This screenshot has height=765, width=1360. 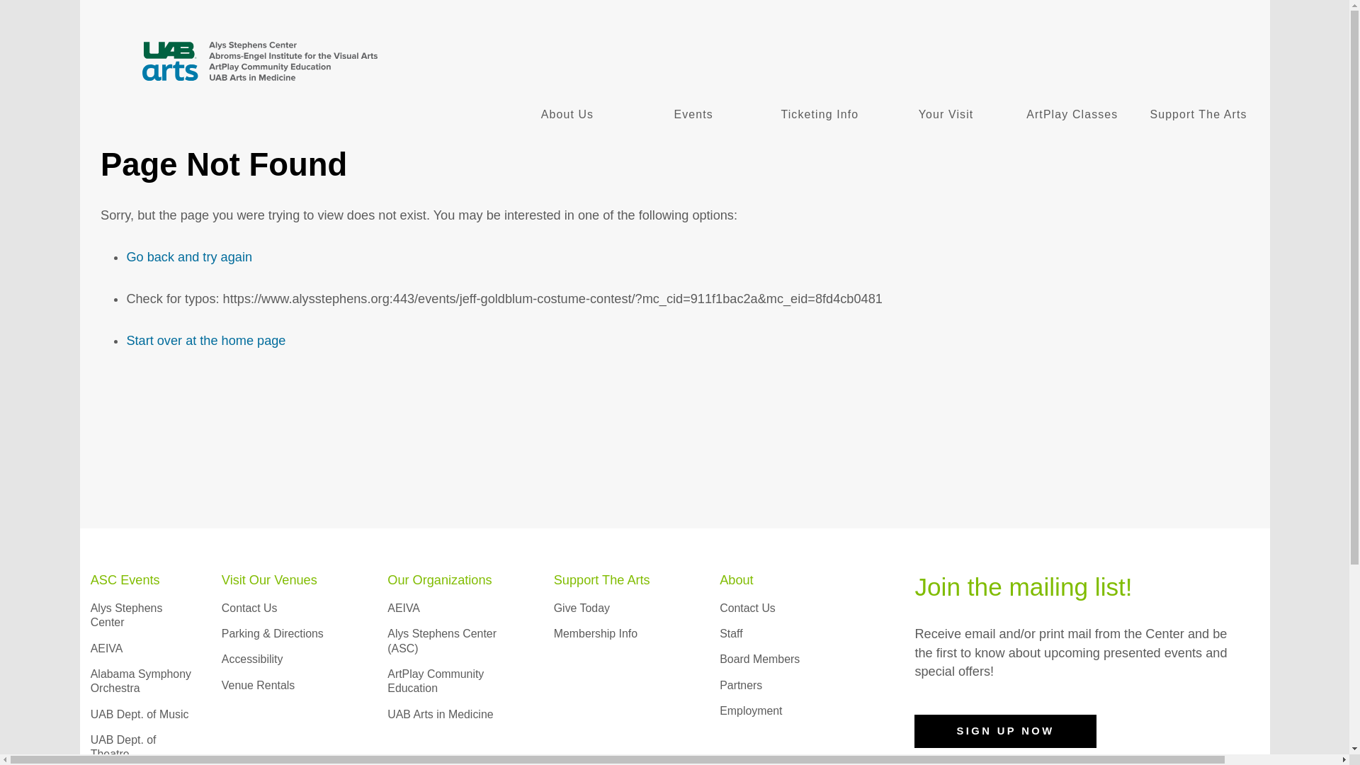 What do you see at coordinates (819, 115) in the screenshot?
I see `Ticketing Info` at bounding box center [819, 115].